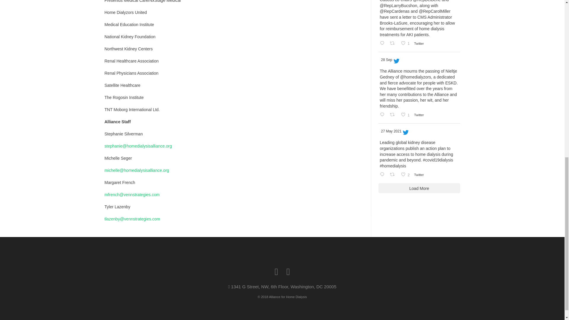  Describe the element at coordinates (406, 44) in the screenshot. I see `Follow Us on Twitter` at that location.